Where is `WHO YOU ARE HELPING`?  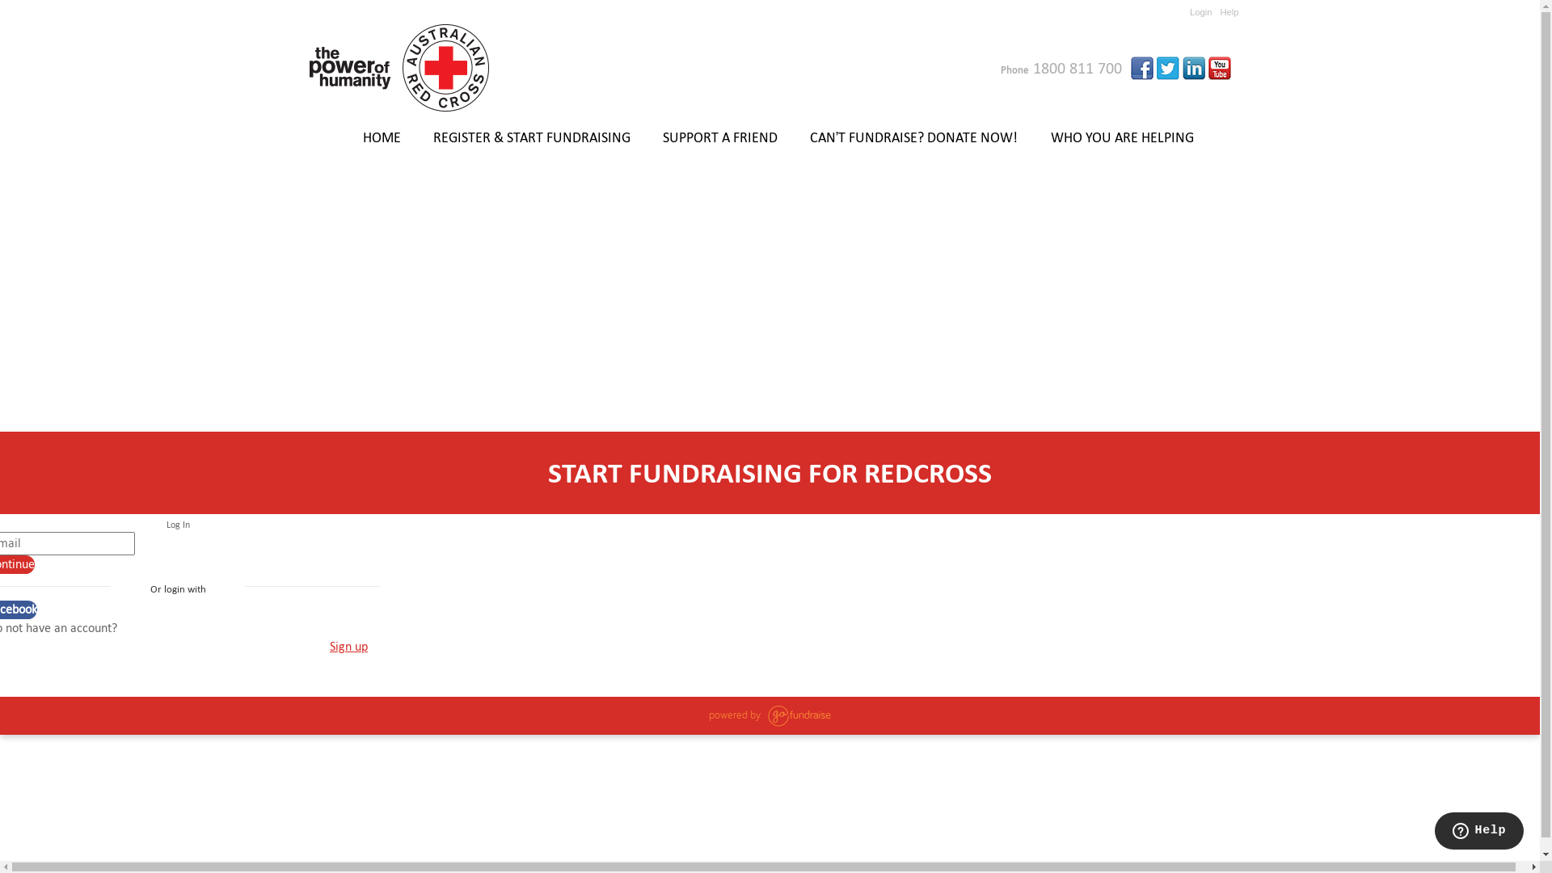 WHO YOU ARE HELPING is located at coordinates (1122, 138).